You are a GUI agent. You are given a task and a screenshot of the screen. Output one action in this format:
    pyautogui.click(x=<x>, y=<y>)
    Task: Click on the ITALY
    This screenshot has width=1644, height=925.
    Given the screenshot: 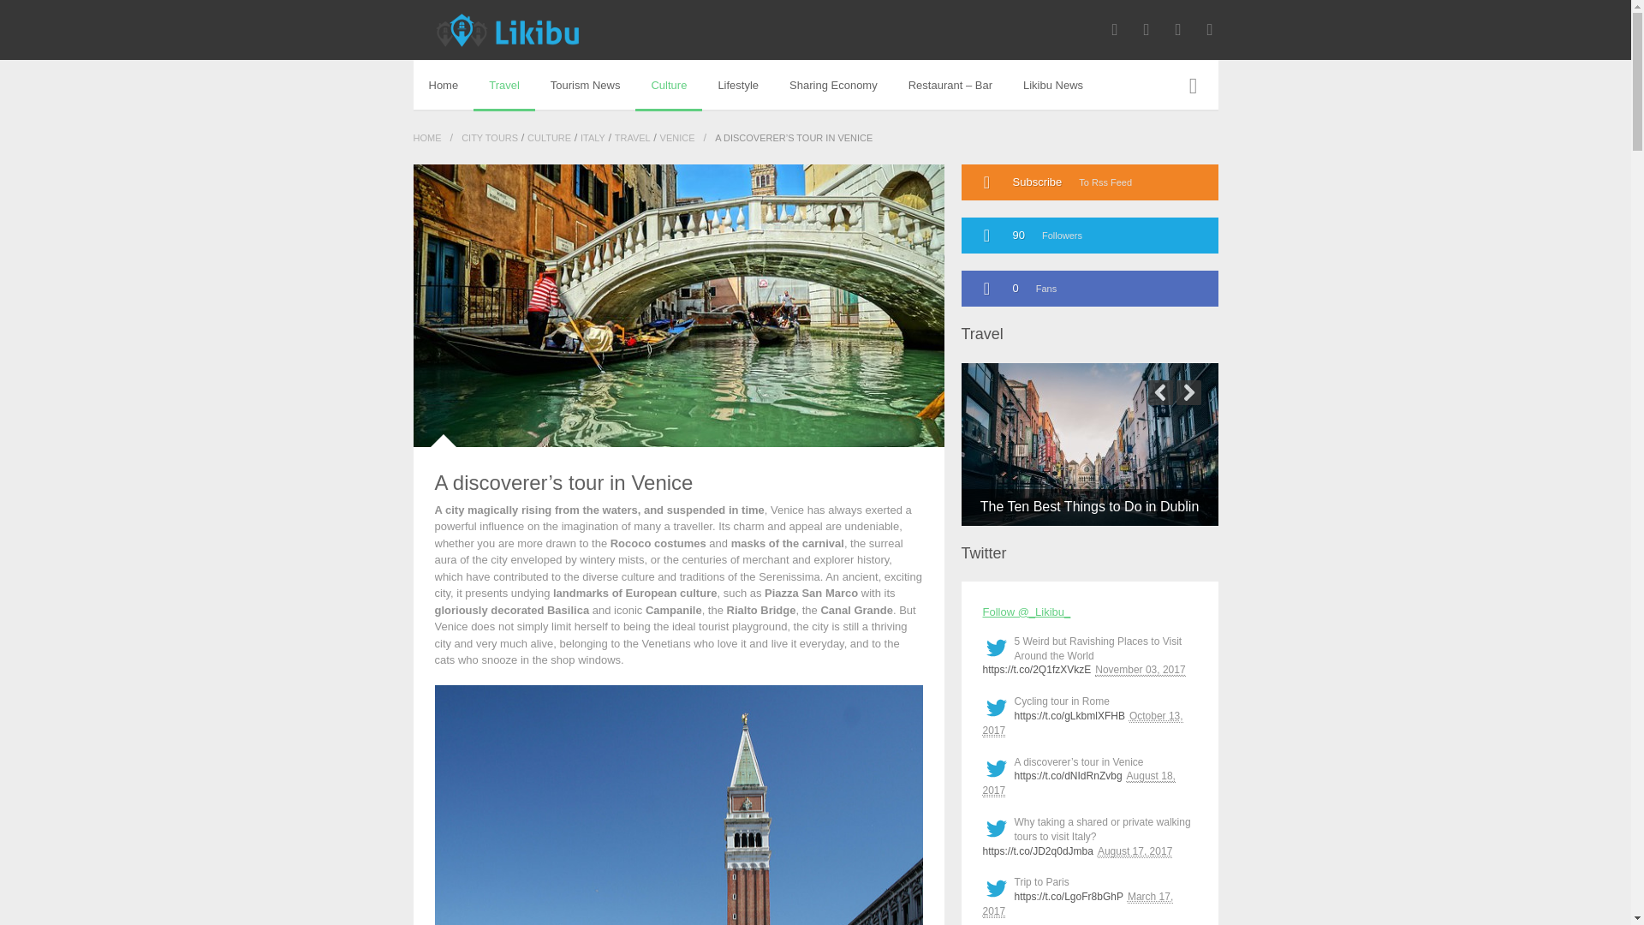 What is the action you would take?
    pyautogui.click(x=593, y=138)
    